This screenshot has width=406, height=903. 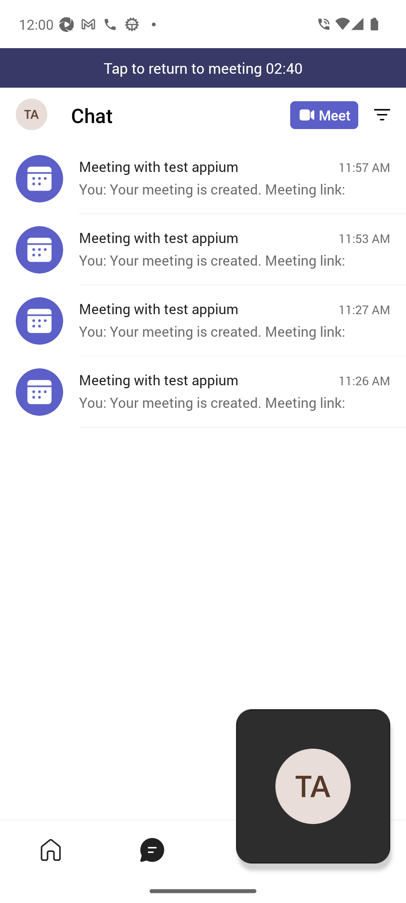 What do you see at coordinates (50, 850) in the screenshot?
I see `Home tab,1 of 4, not selected` at bounding box center [50, 850].